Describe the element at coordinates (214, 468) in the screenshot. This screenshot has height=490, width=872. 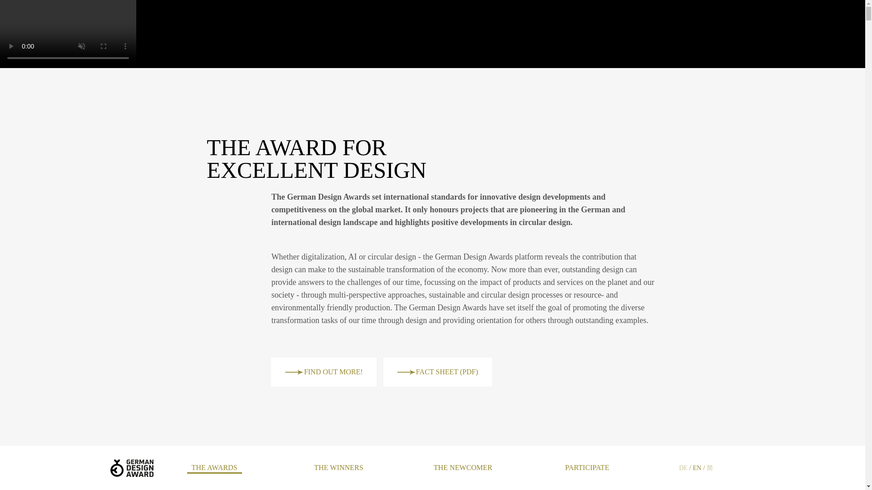
I see `THE AWARDS` at that location.